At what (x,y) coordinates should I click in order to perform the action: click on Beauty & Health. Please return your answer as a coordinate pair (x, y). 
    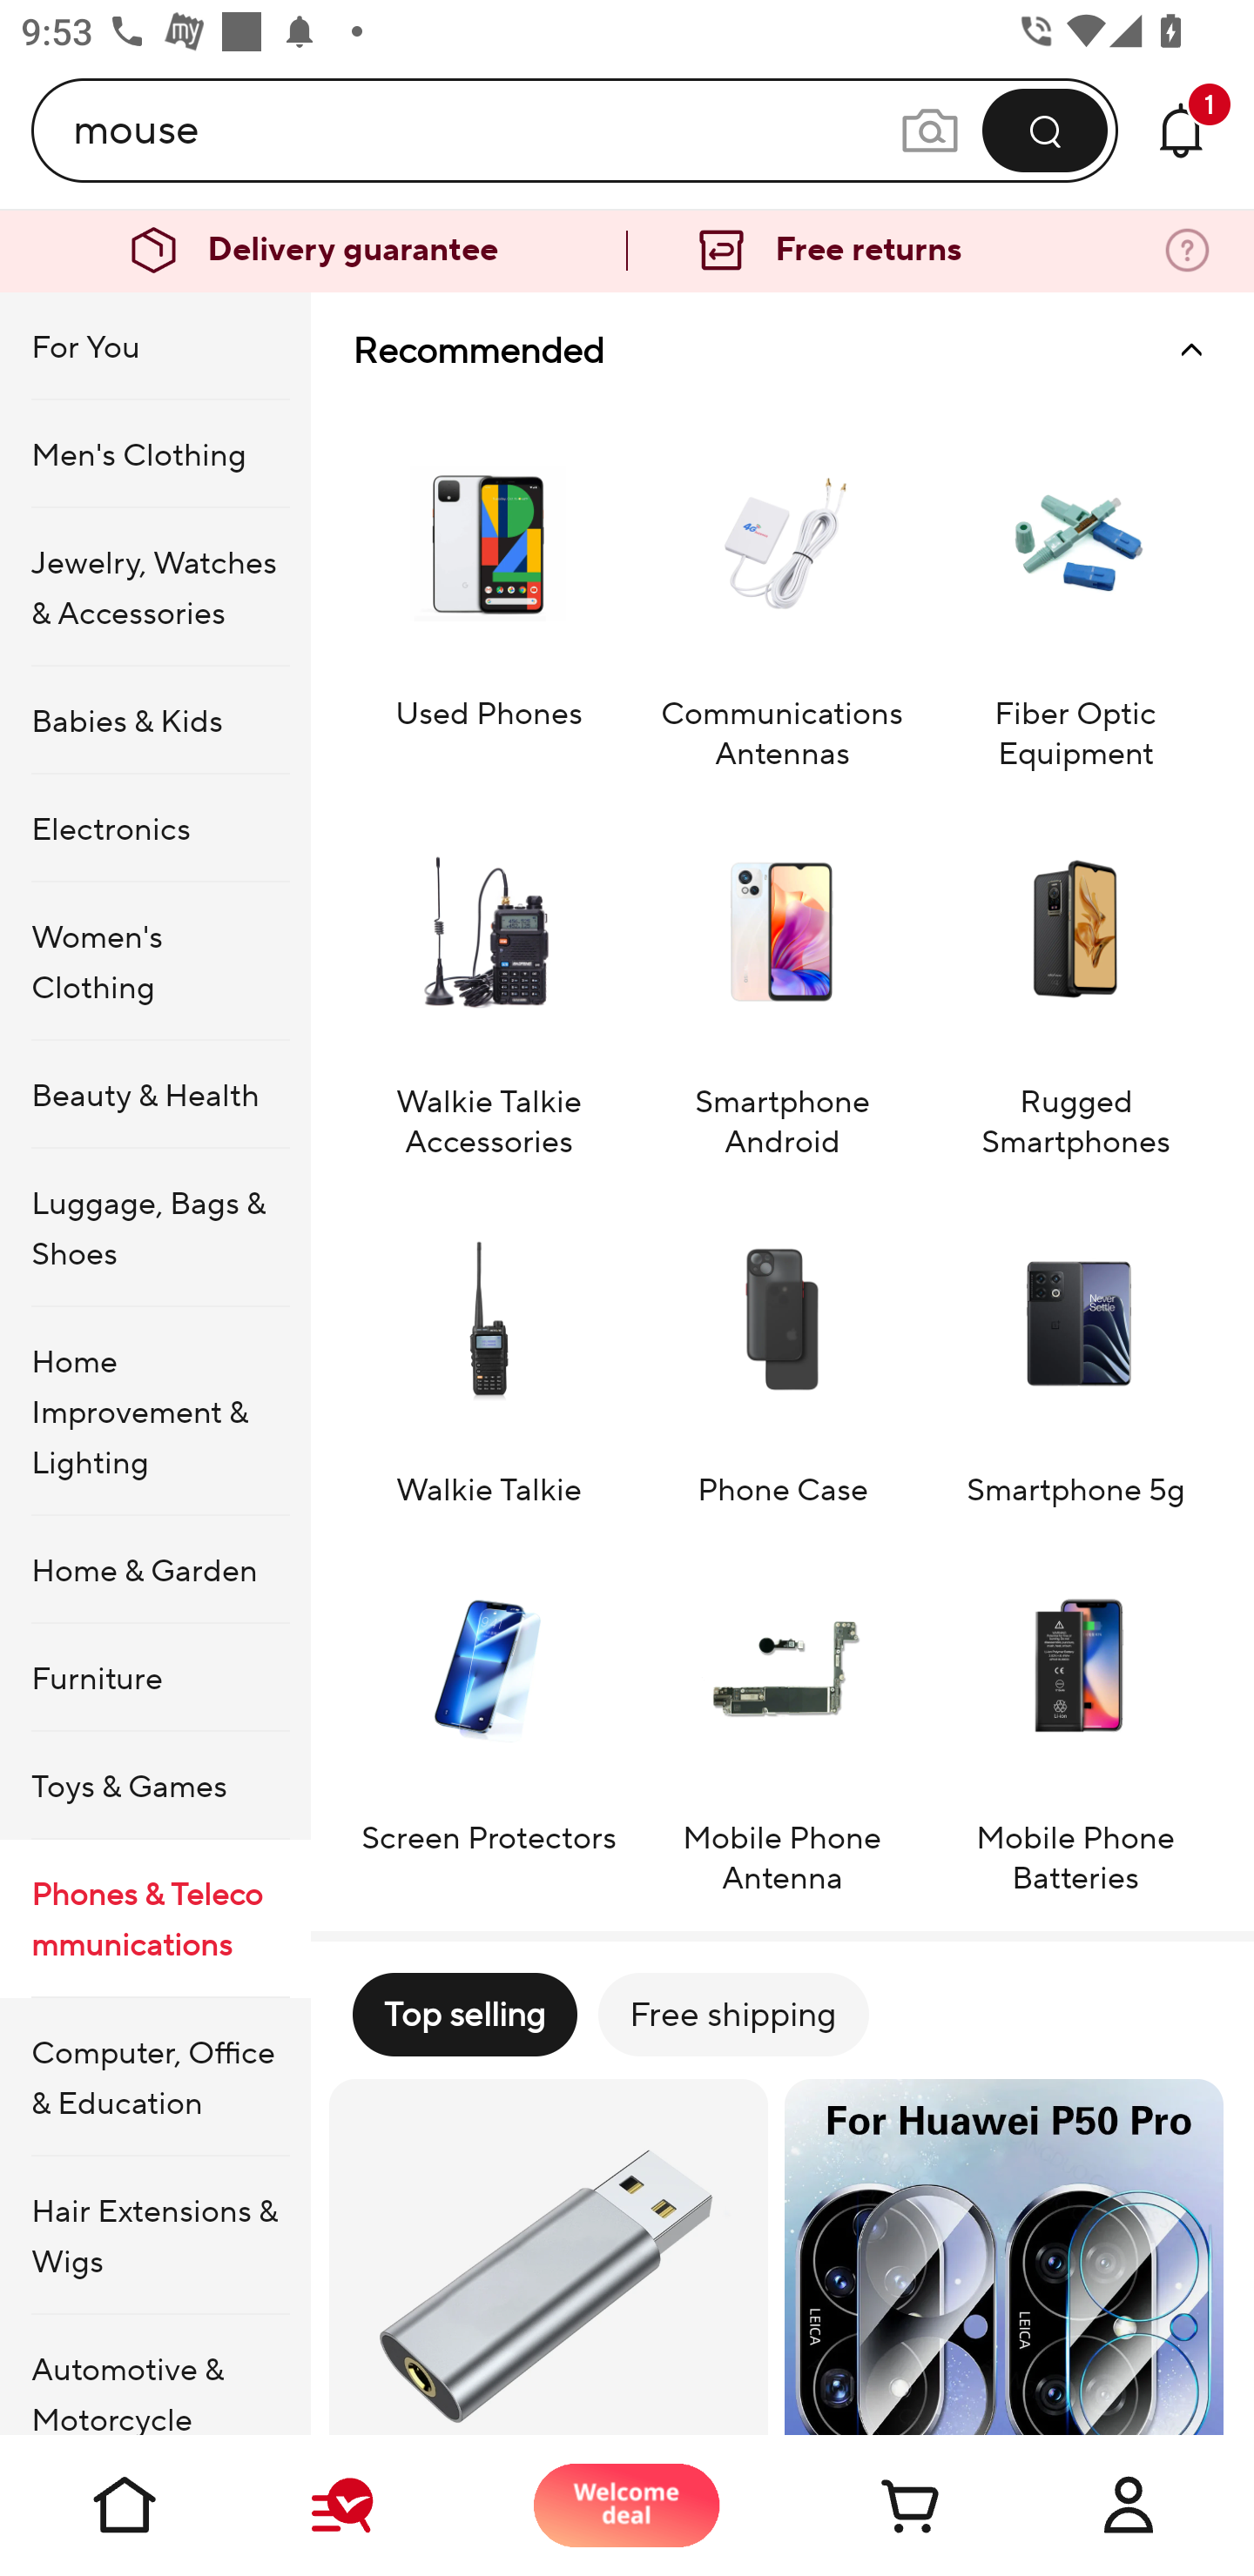
    Looking at the image, I should click on (155, 1095).